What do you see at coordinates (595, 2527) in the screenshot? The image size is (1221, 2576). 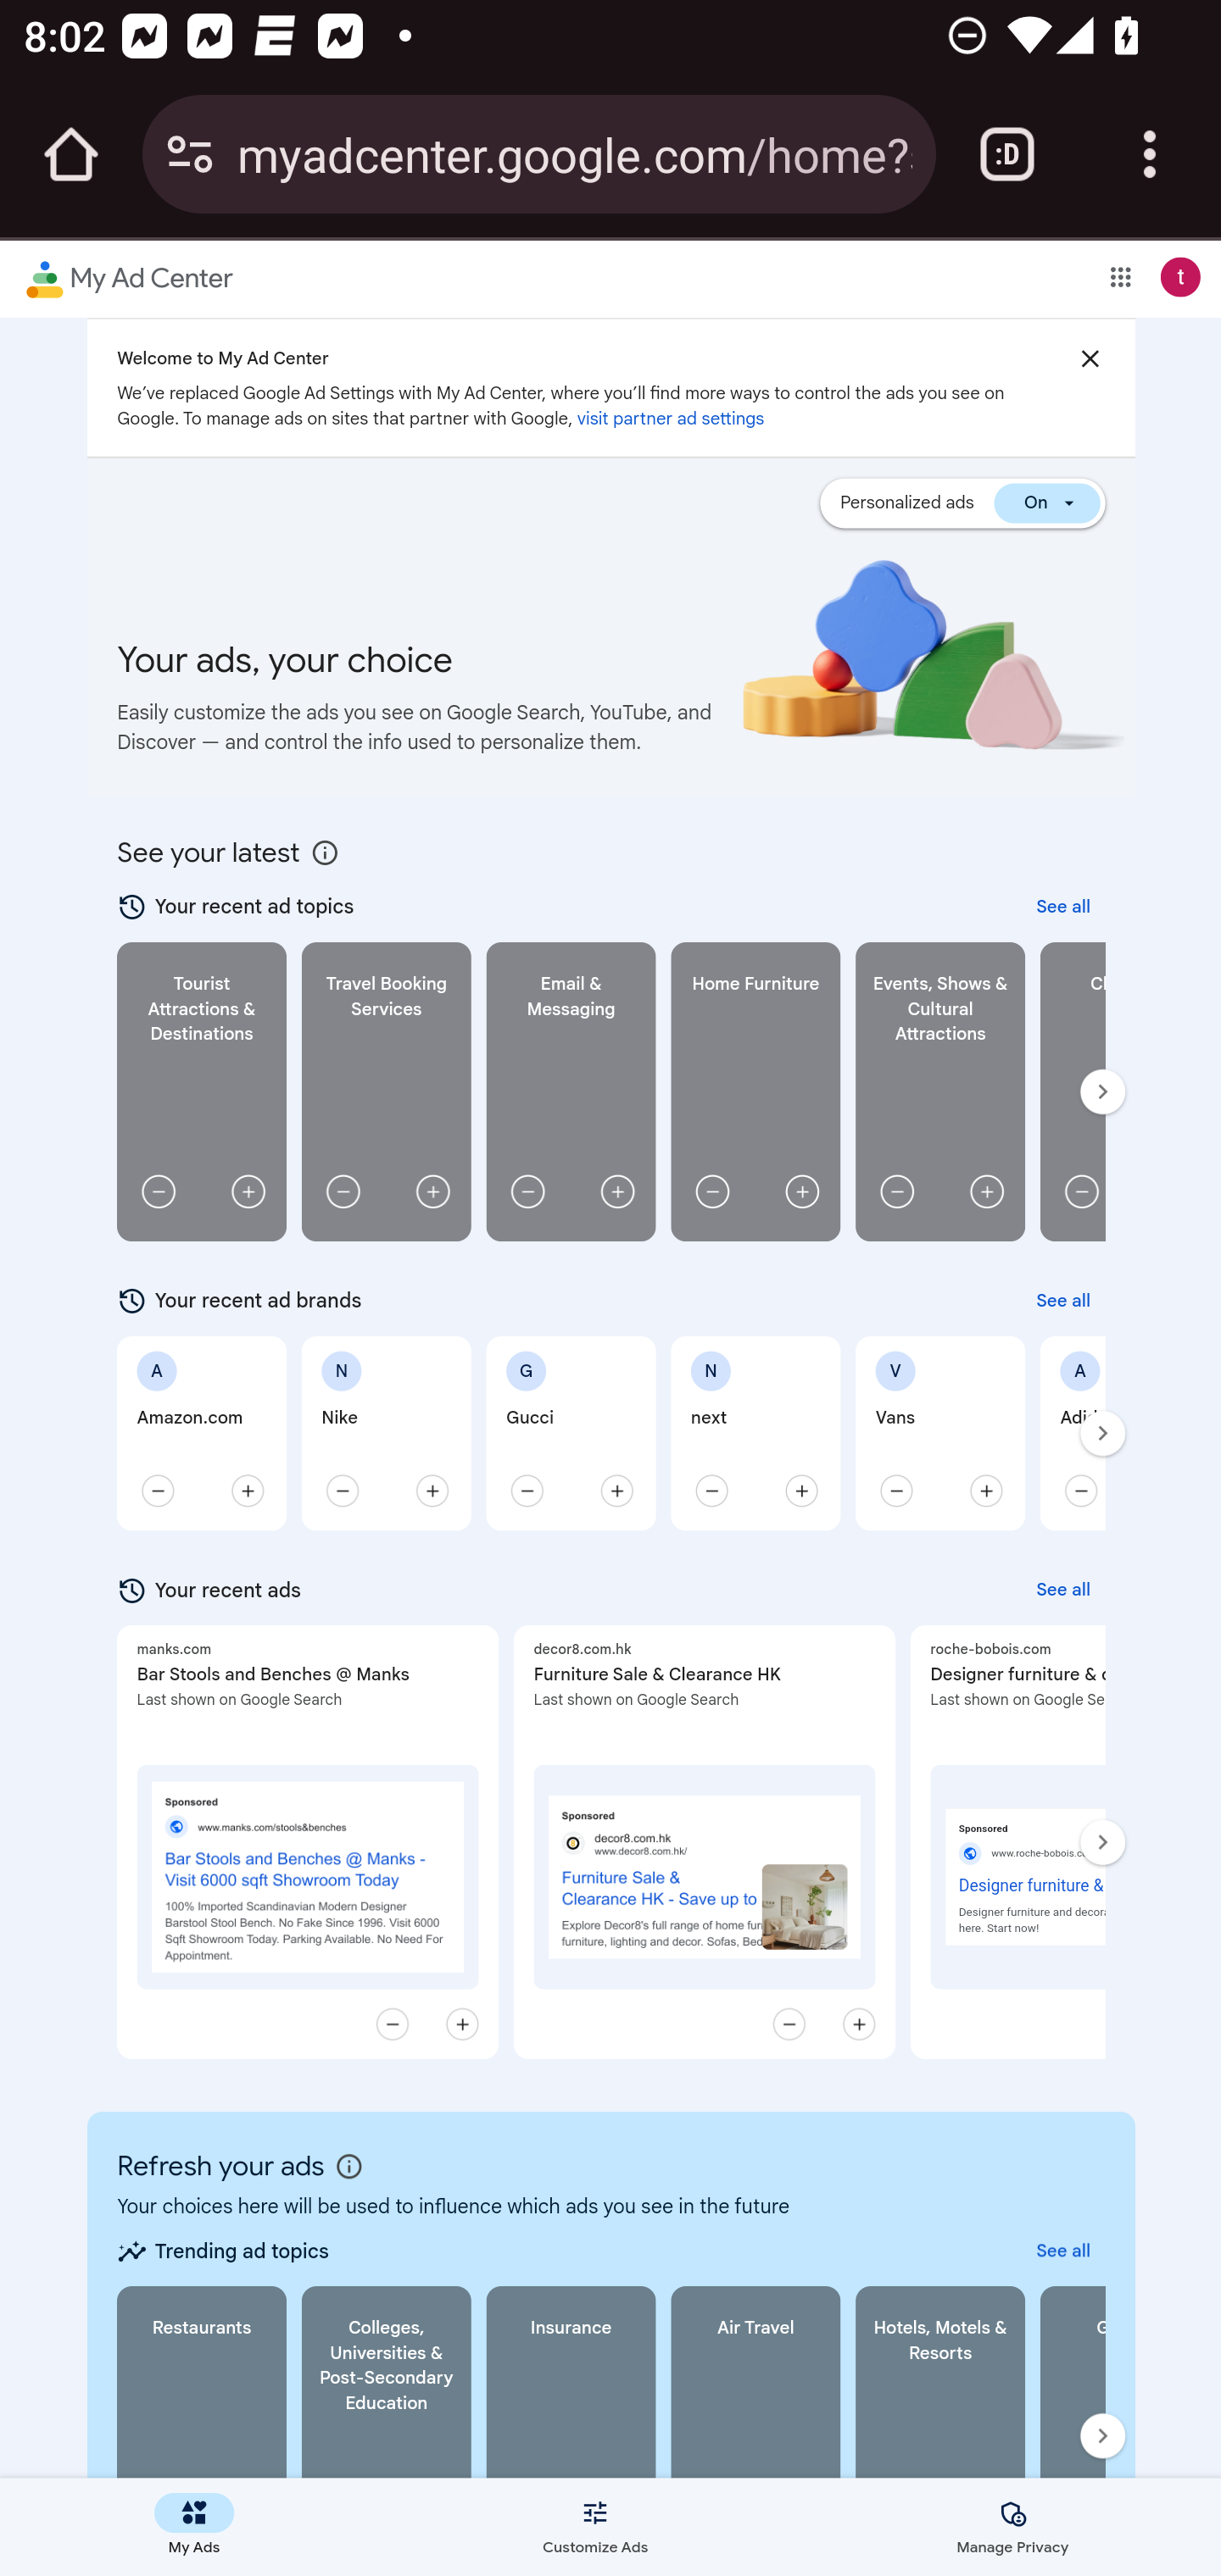 I see `Customize Ads` at bounding box center [595, 2527].